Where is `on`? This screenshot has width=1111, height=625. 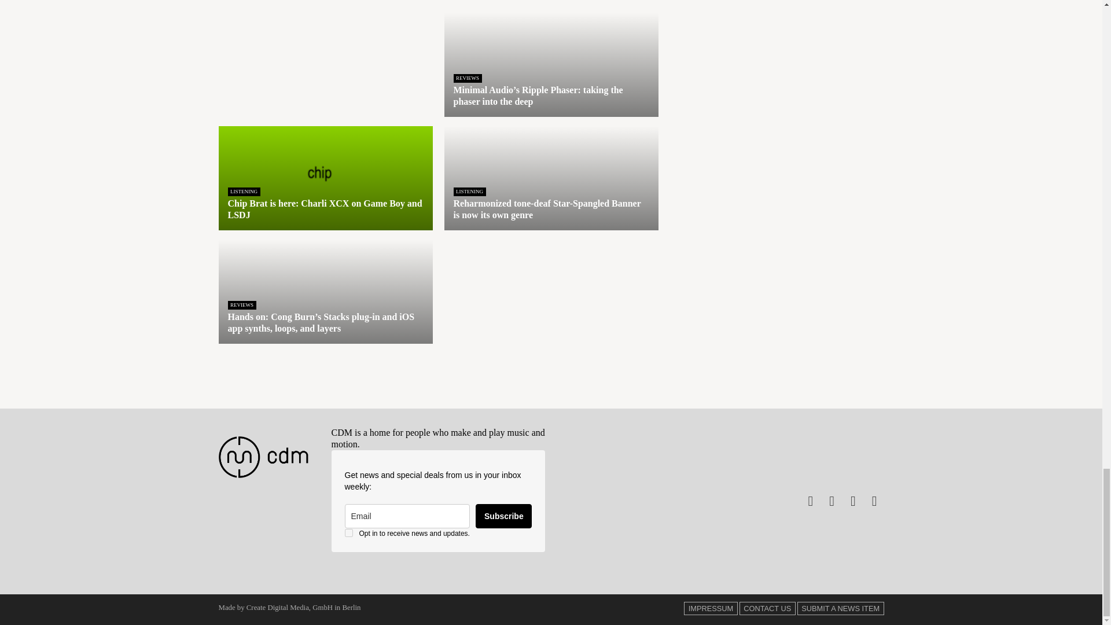
on is located at coordinates (348, 532).